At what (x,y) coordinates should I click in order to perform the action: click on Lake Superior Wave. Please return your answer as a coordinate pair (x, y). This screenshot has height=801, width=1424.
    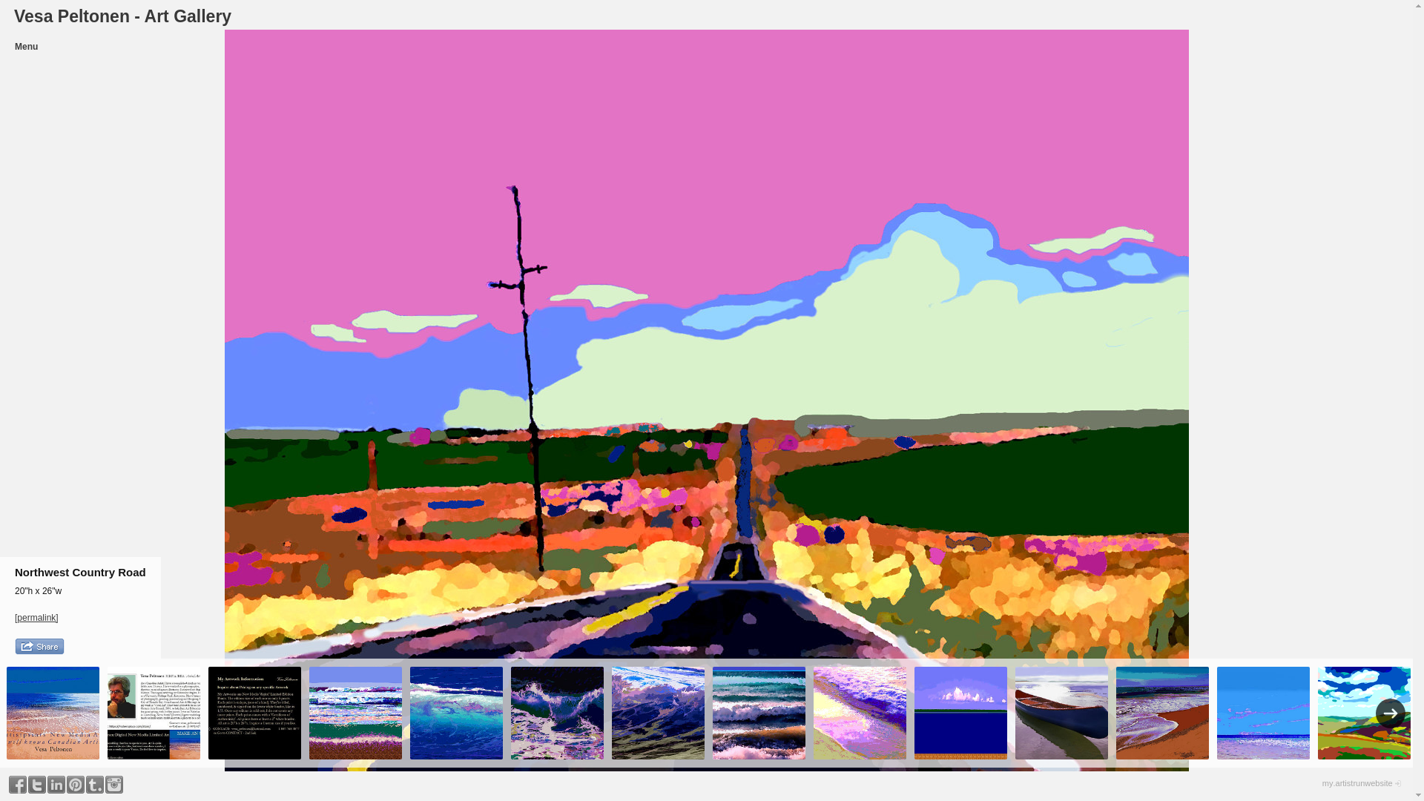
    Looking at the image, I should click on (558, 713).